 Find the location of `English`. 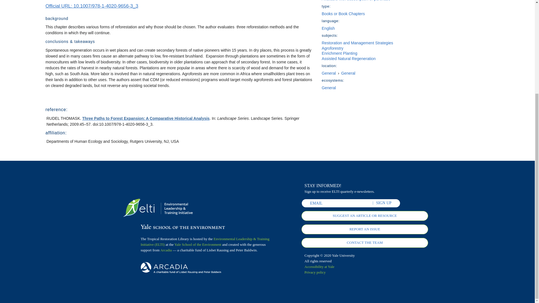

English is located at coordinates (328, 28).